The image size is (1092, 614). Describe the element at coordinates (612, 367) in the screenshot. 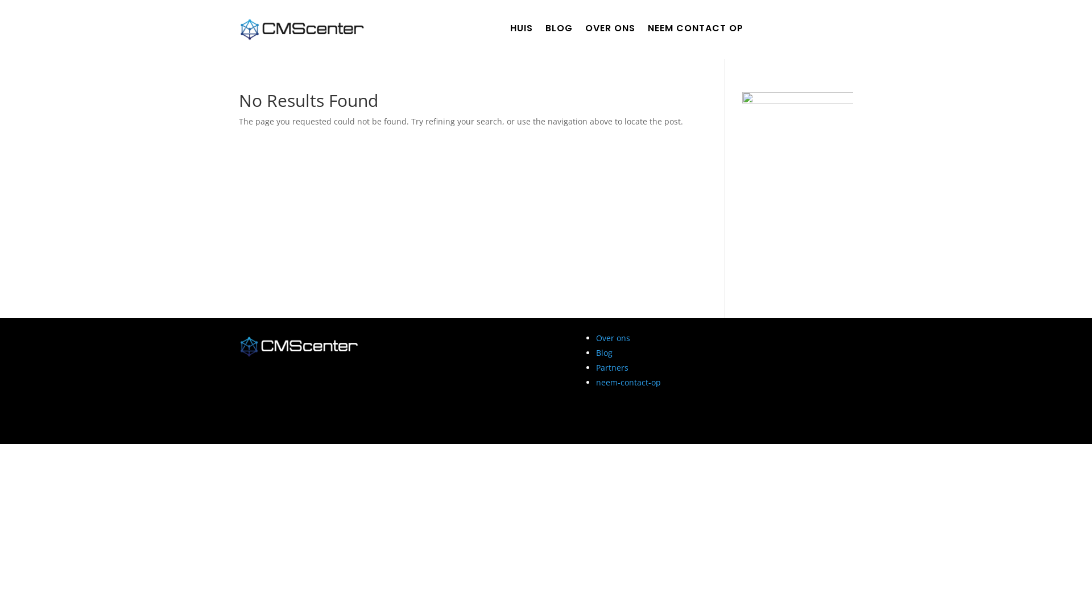

I see `Partners` at that location.